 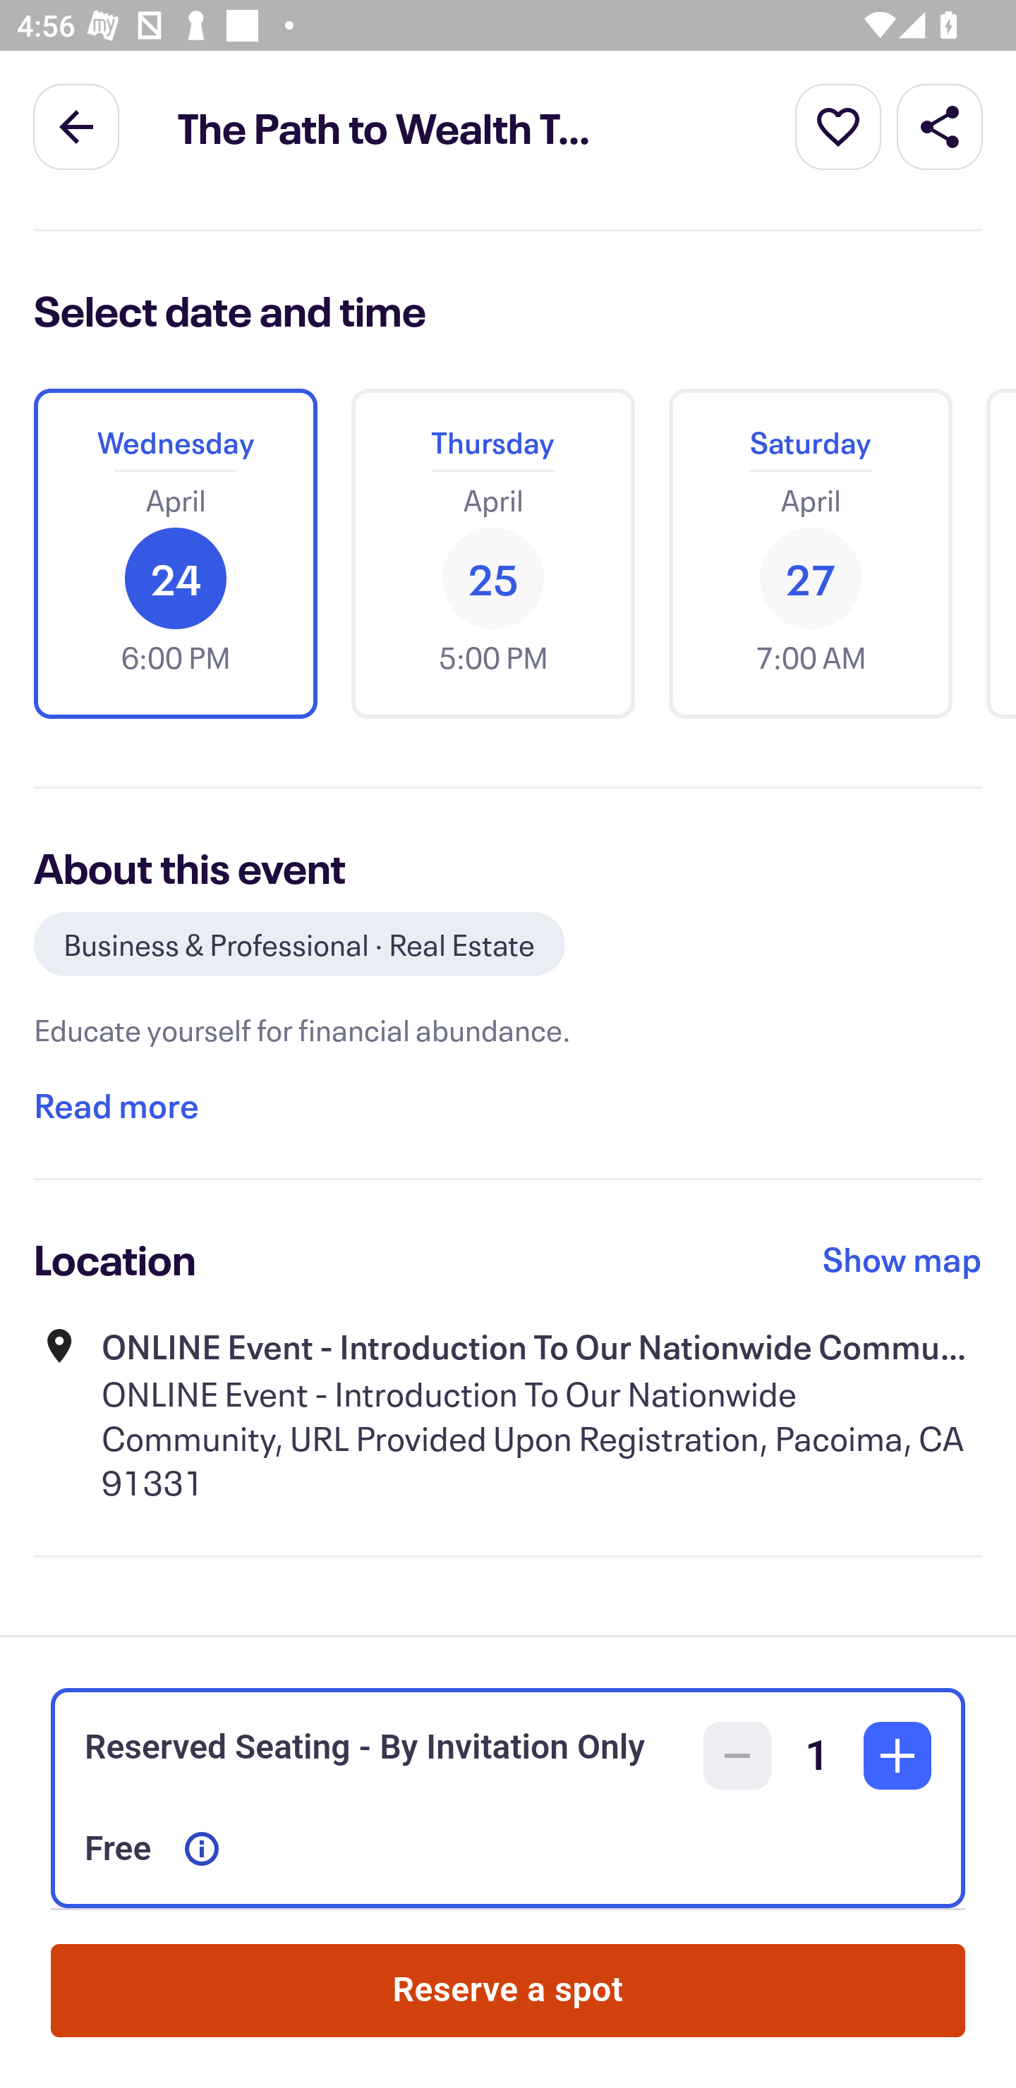 I want to click on Decrease, so click(x=737, y=1756).